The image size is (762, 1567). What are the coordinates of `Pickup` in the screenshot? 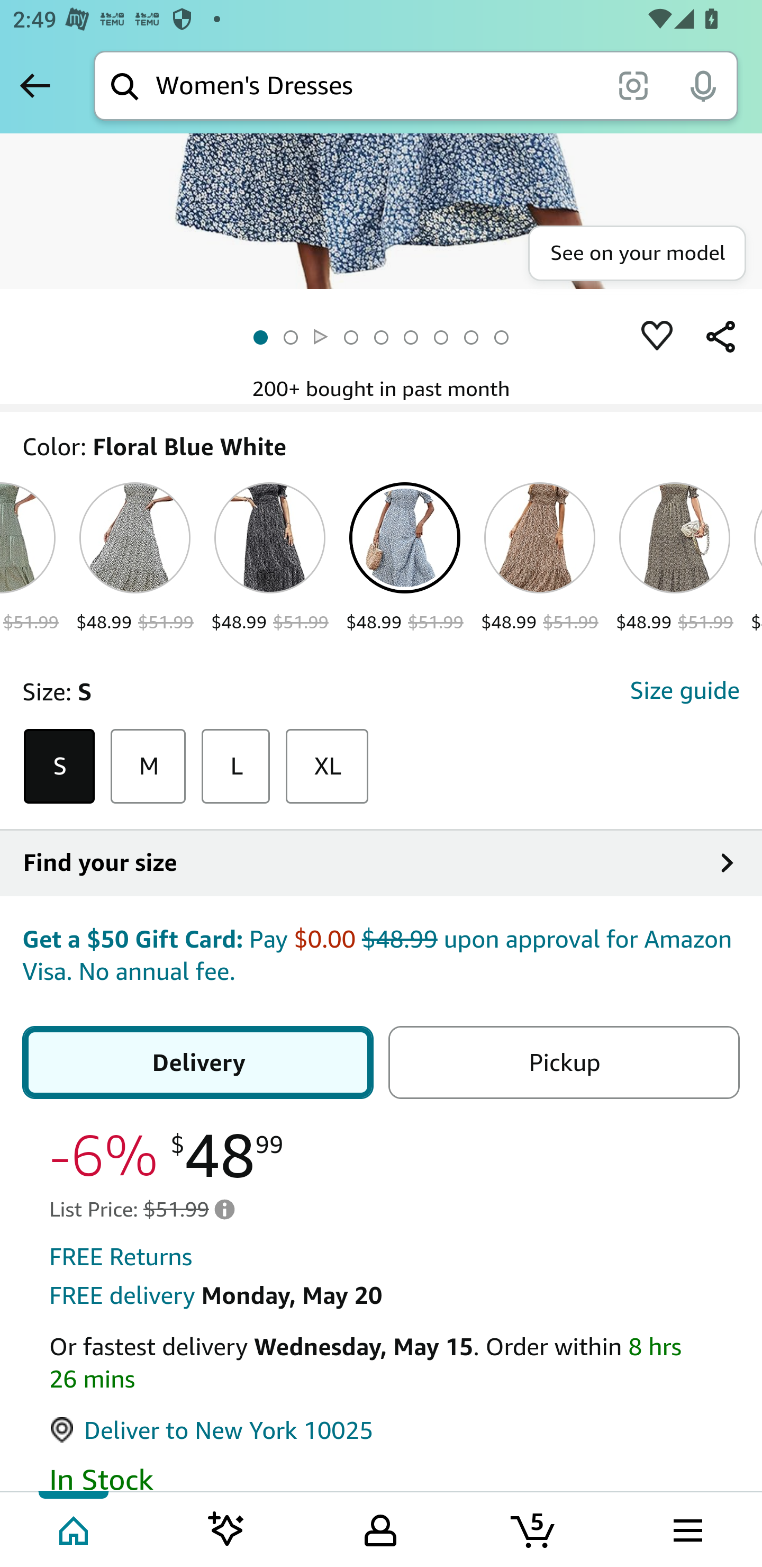 It's located at (563, 1063).